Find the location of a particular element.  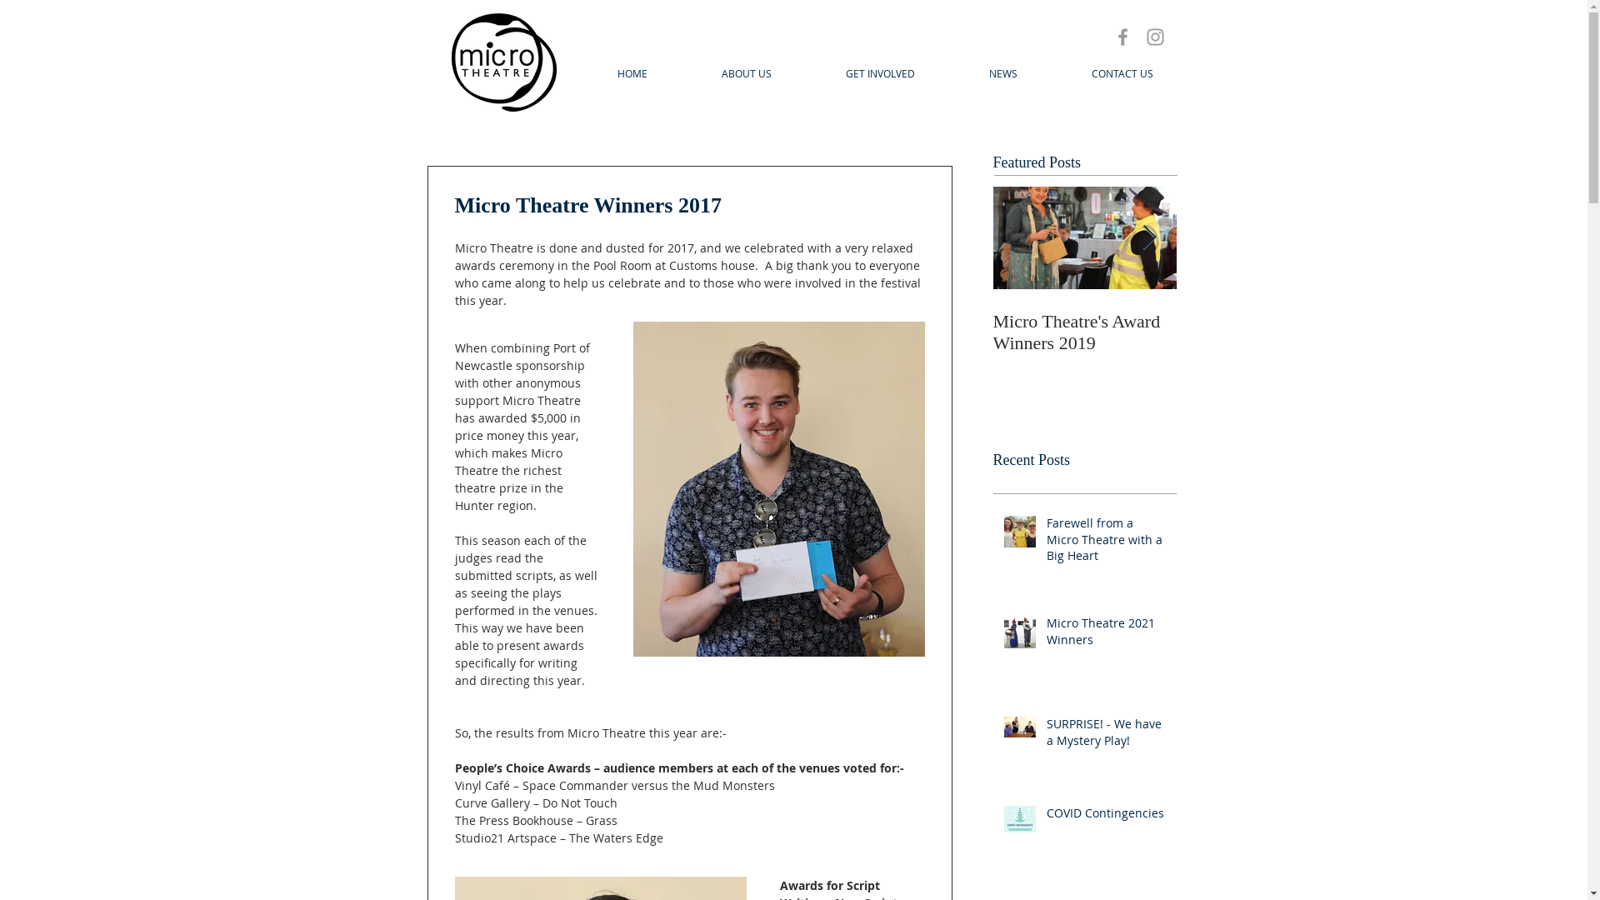

GET INVOLVED is located at coordinates (880, 73).